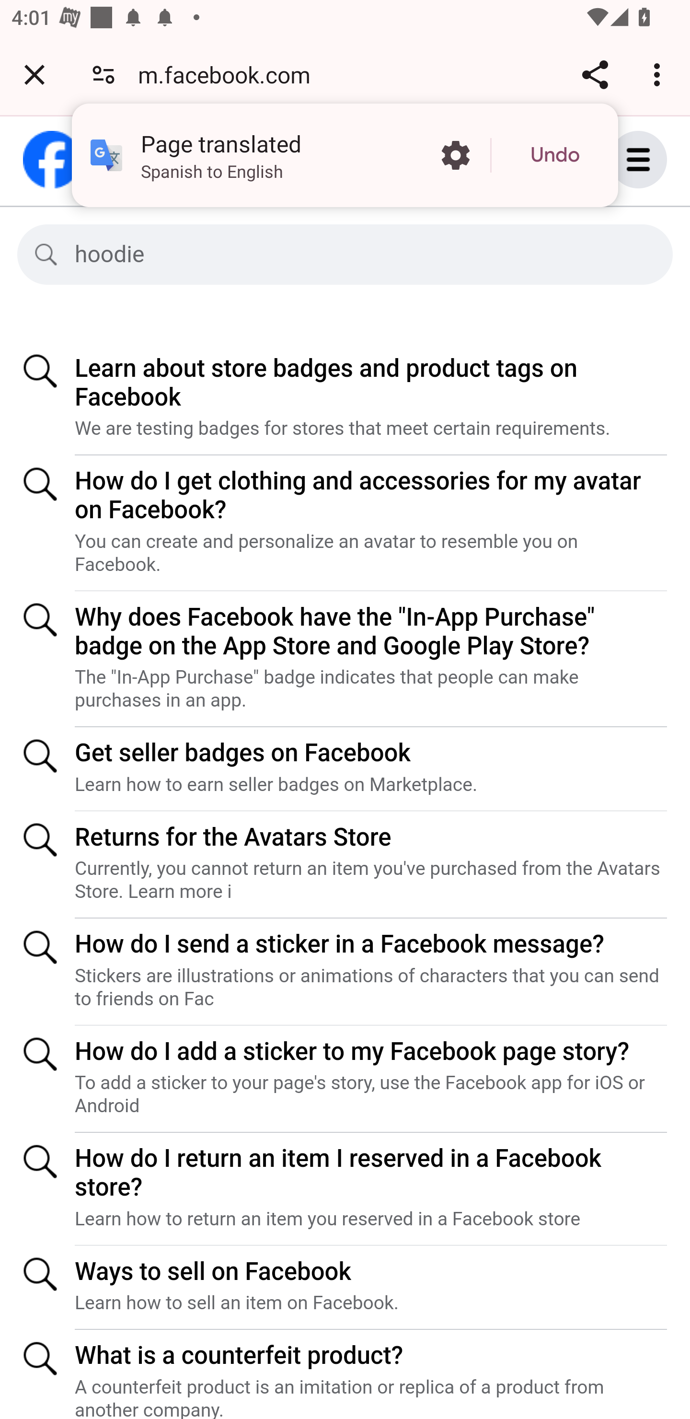 Image resolution: width=690 pixels, height=1419 pixels. What do you see at coordinates (555, 155) in the screenshot?
I see `Undo` at bounding box center [555, 155].